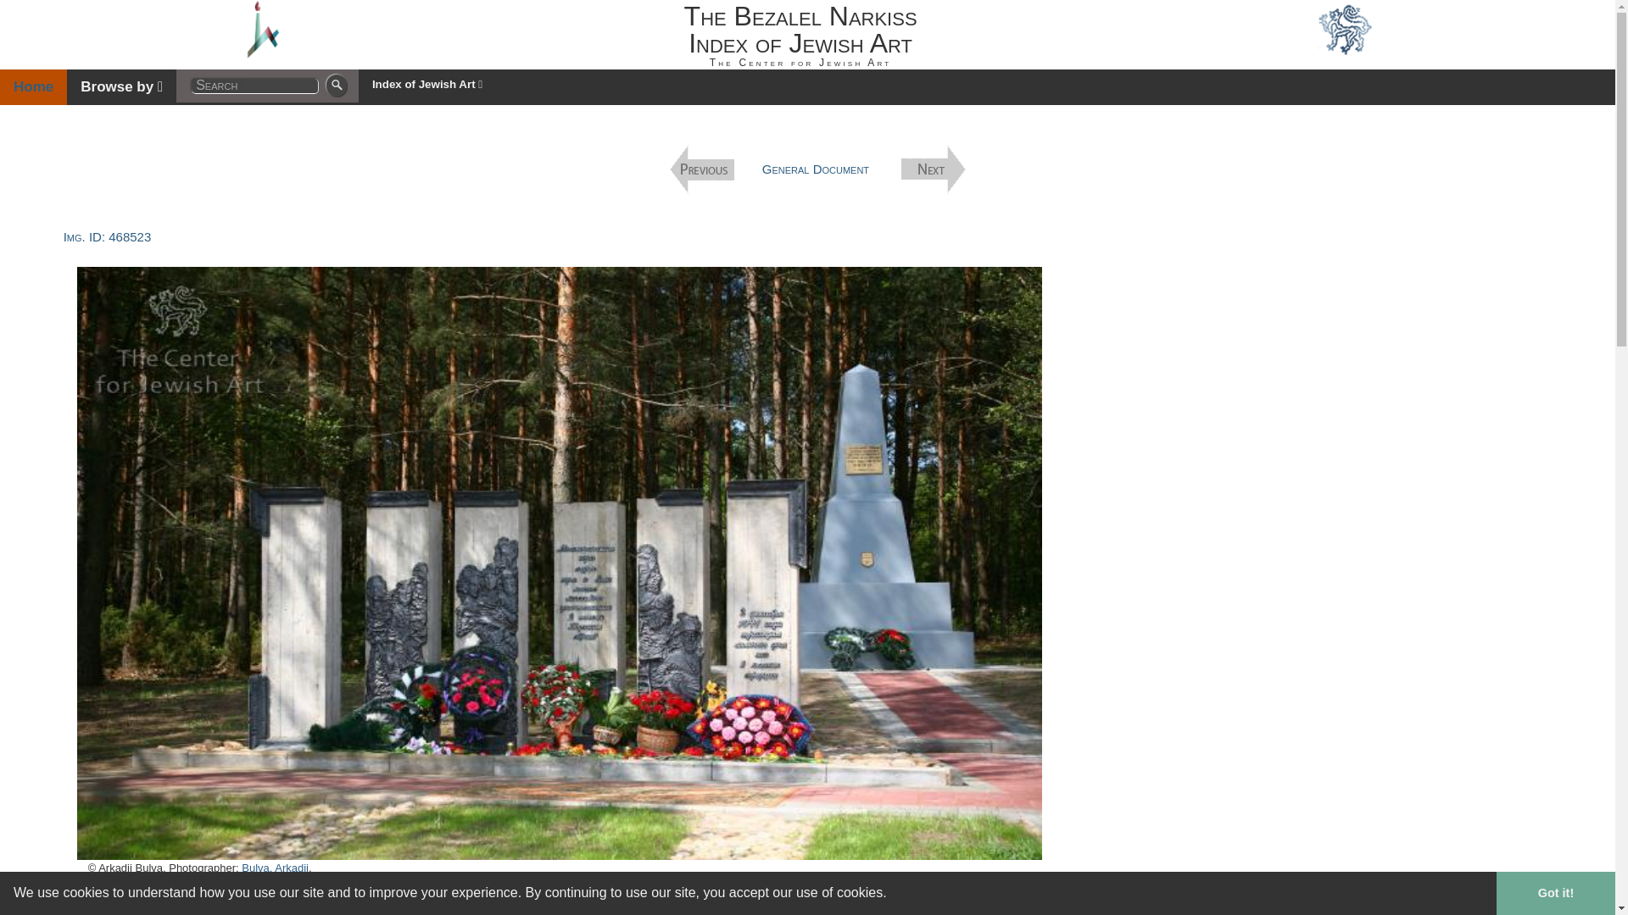 The image size is (1628, 915). I want to click on General Document, so click(816, 169).